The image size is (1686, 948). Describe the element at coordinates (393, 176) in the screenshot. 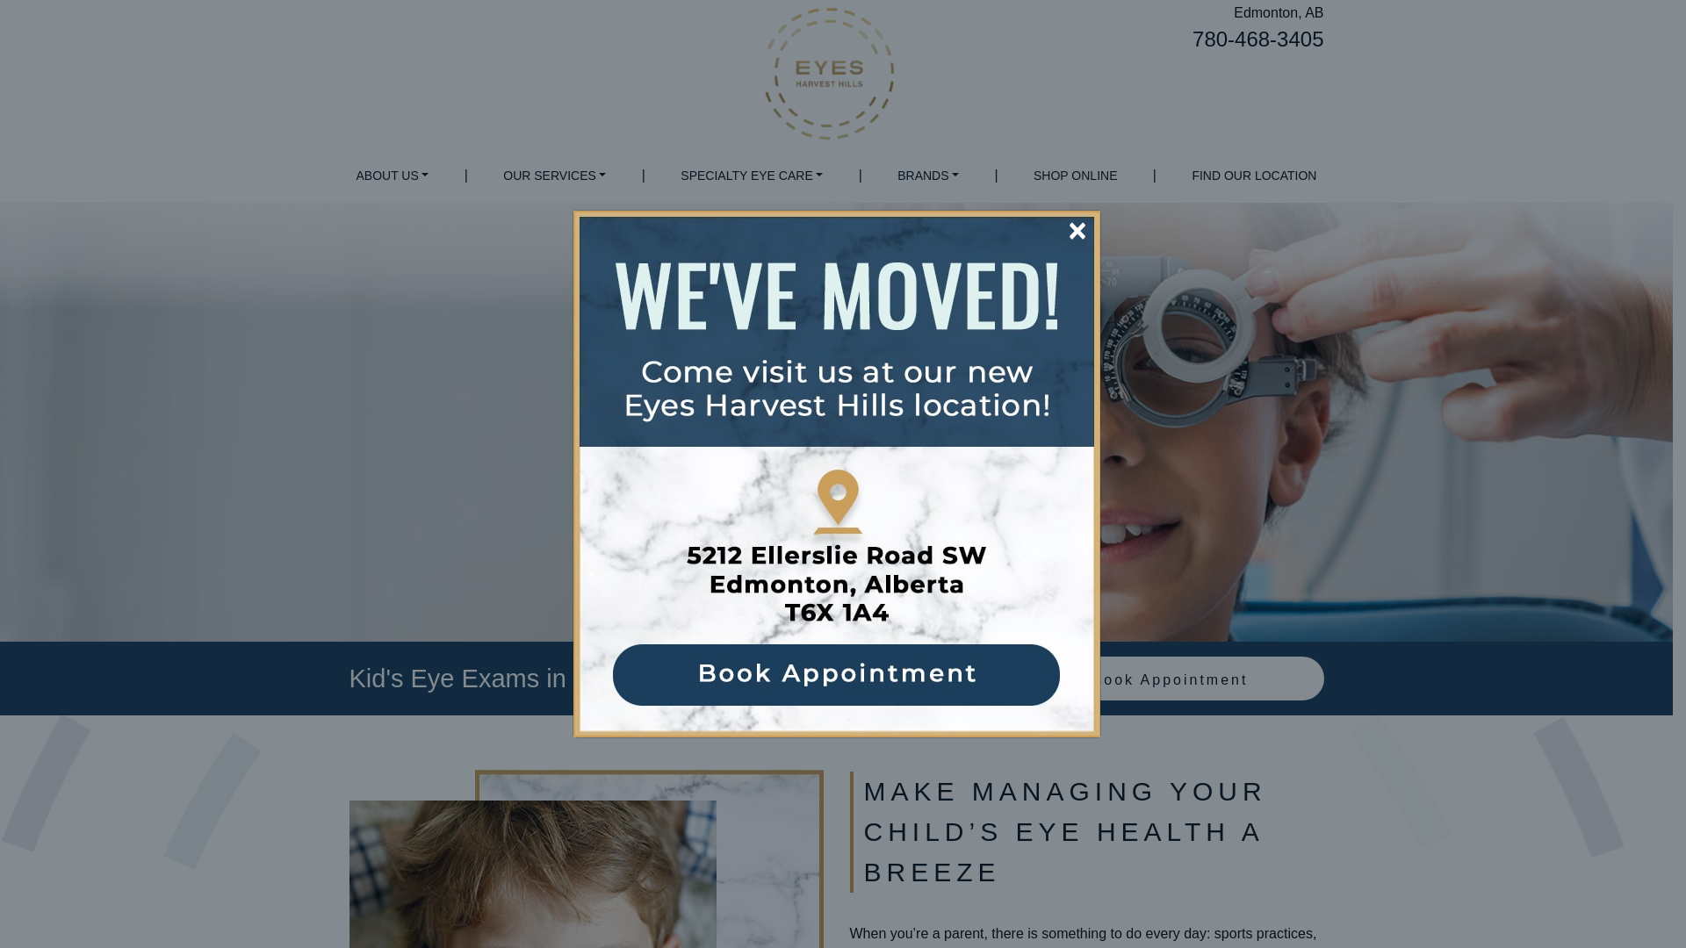

I see `About Us` at that location.